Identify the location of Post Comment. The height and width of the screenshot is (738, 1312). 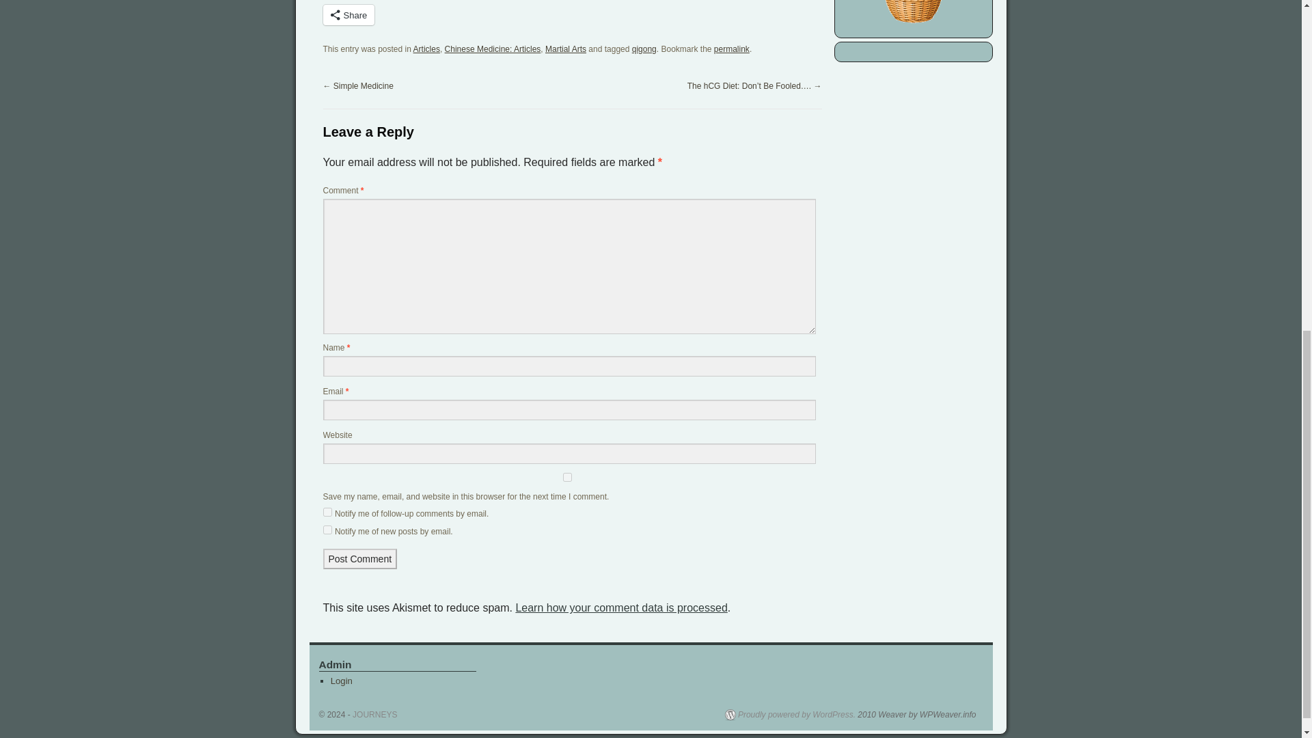
(359, 559).